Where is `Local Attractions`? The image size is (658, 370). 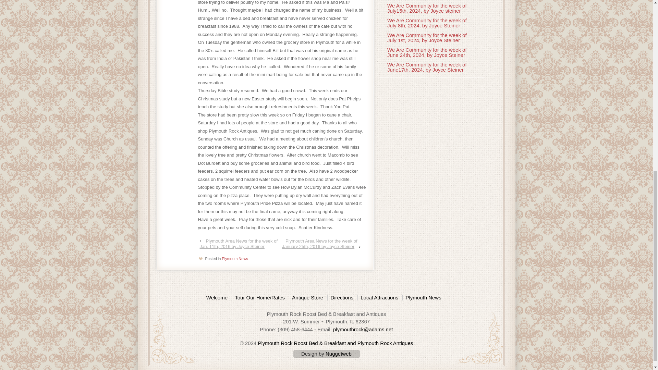
Local Attractions is located at coordinates (379, 297).